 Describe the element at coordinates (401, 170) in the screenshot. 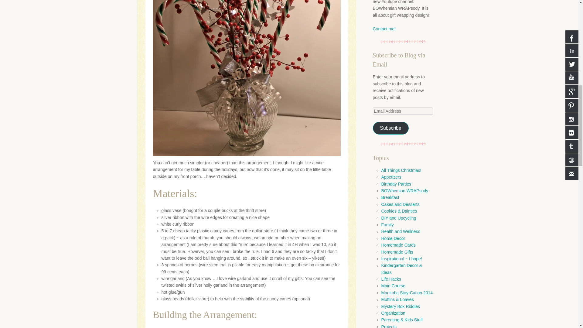

I see `All Things Christmas!` at that location.